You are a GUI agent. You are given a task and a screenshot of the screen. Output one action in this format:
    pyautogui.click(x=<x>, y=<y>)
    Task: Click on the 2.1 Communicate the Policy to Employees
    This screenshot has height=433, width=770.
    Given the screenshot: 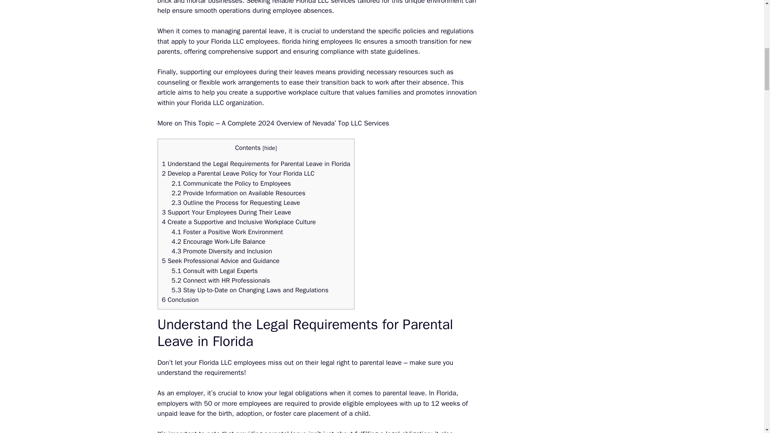 What is the action you would take?
    pyautogui.click(x=231, y=183)
    